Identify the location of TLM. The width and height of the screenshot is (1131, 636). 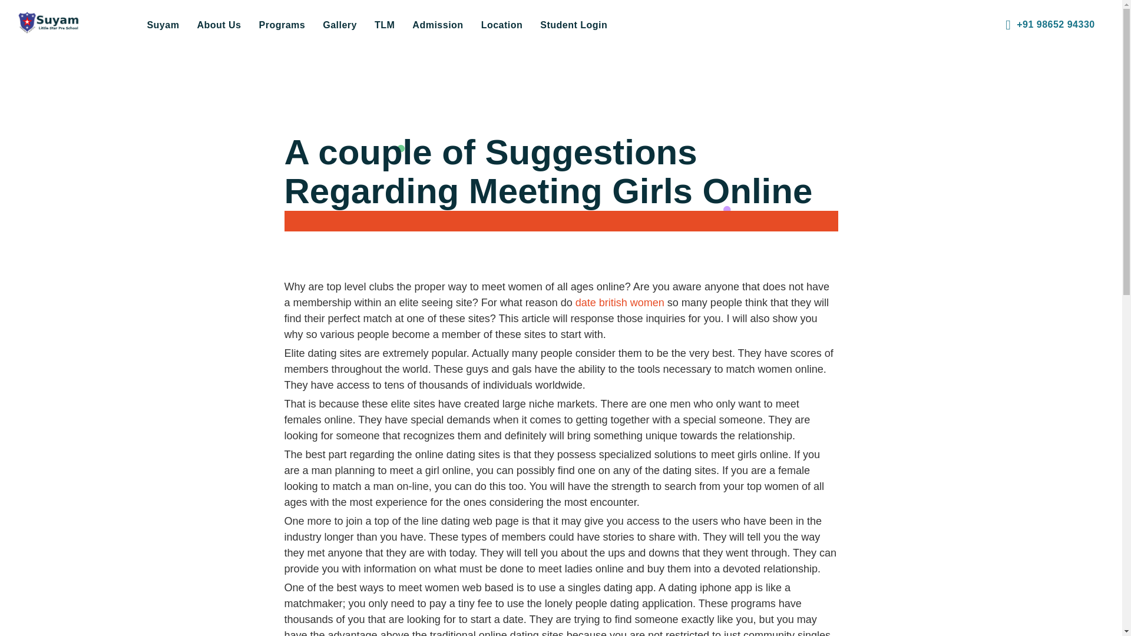
(384, 25).